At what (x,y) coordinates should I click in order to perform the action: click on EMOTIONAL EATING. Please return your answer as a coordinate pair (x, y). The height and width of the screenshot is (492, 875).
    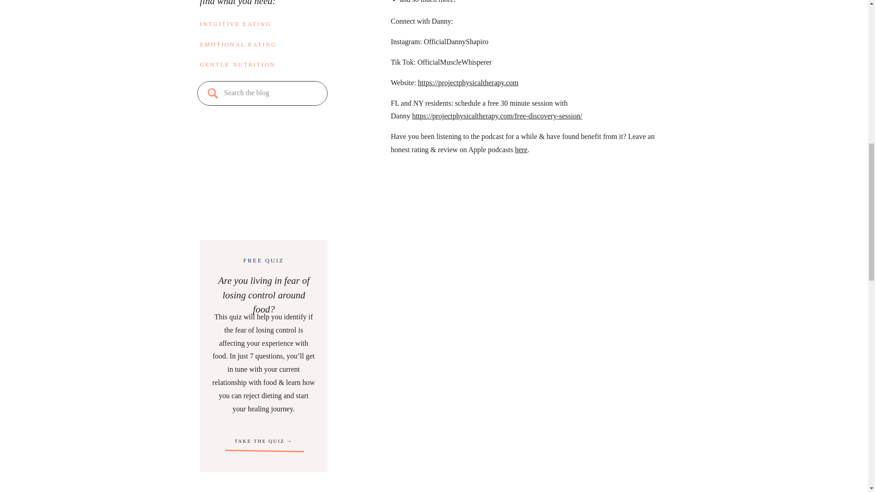
    Looking at the image, I should click on (263, 44).